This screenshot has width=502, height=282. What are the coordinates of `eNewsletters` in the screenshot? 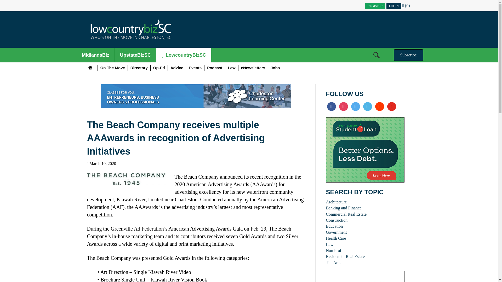 It's located at (253, 68).